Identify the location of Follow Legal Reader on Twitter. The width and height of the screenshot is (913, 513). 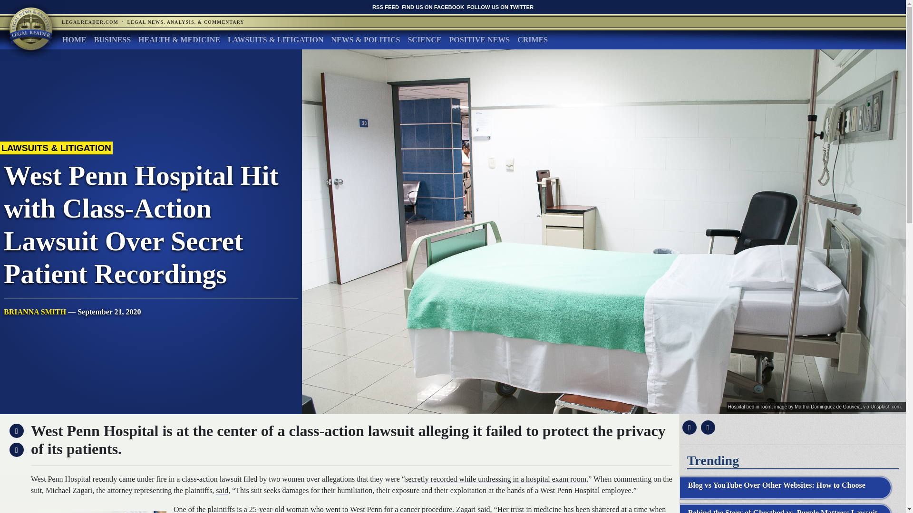
(500, 7).